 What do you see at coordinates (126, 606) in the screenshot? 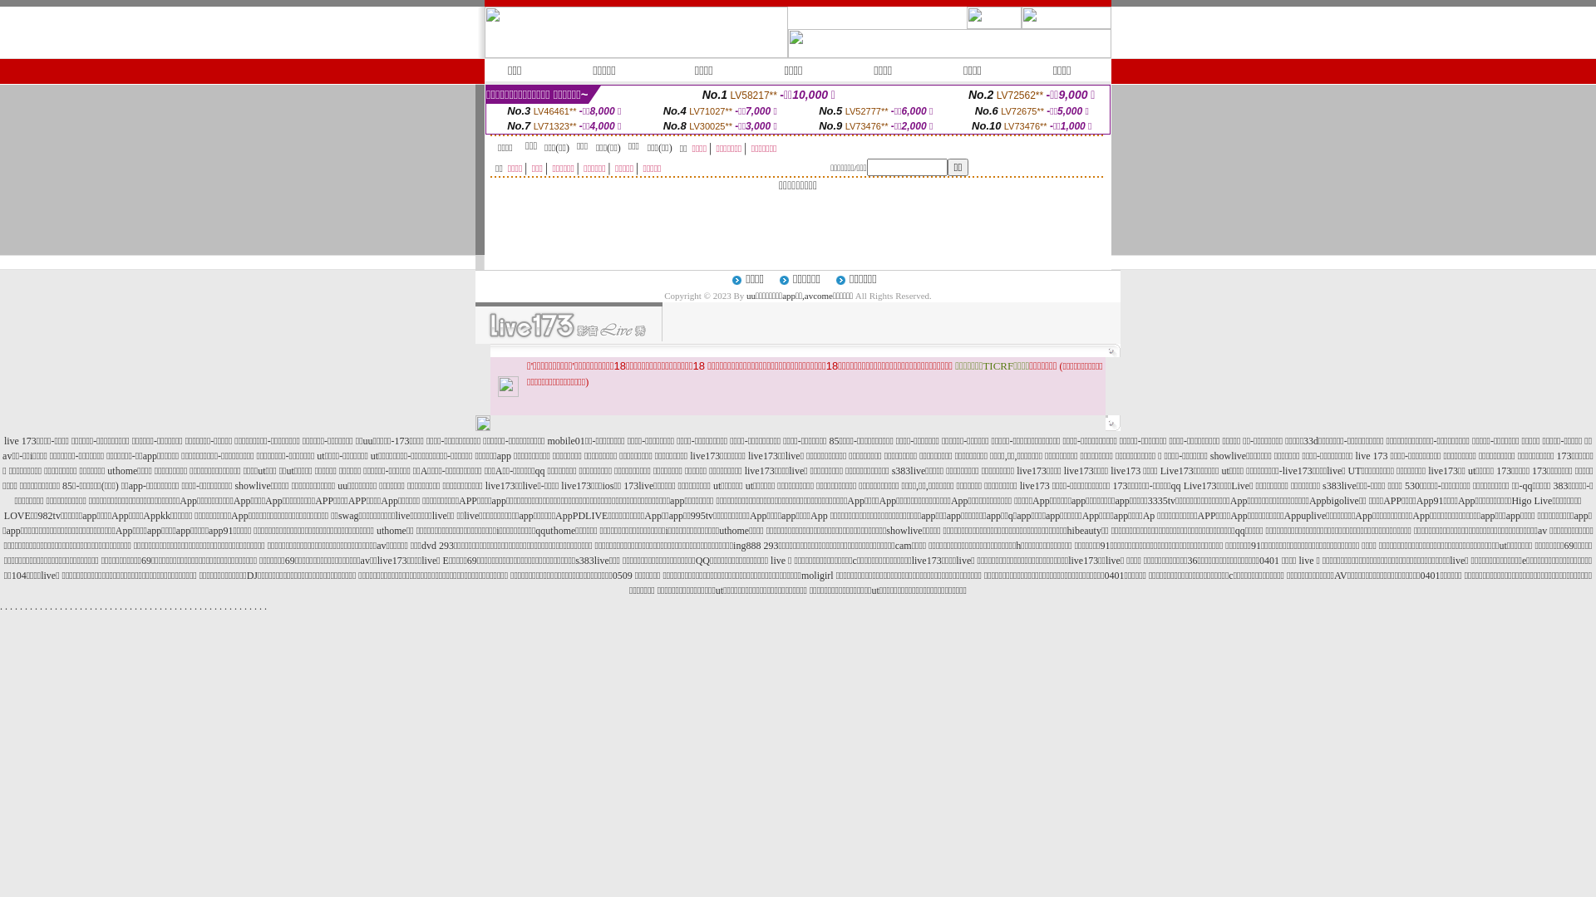
I see `.` at bounding box center [126, 606].